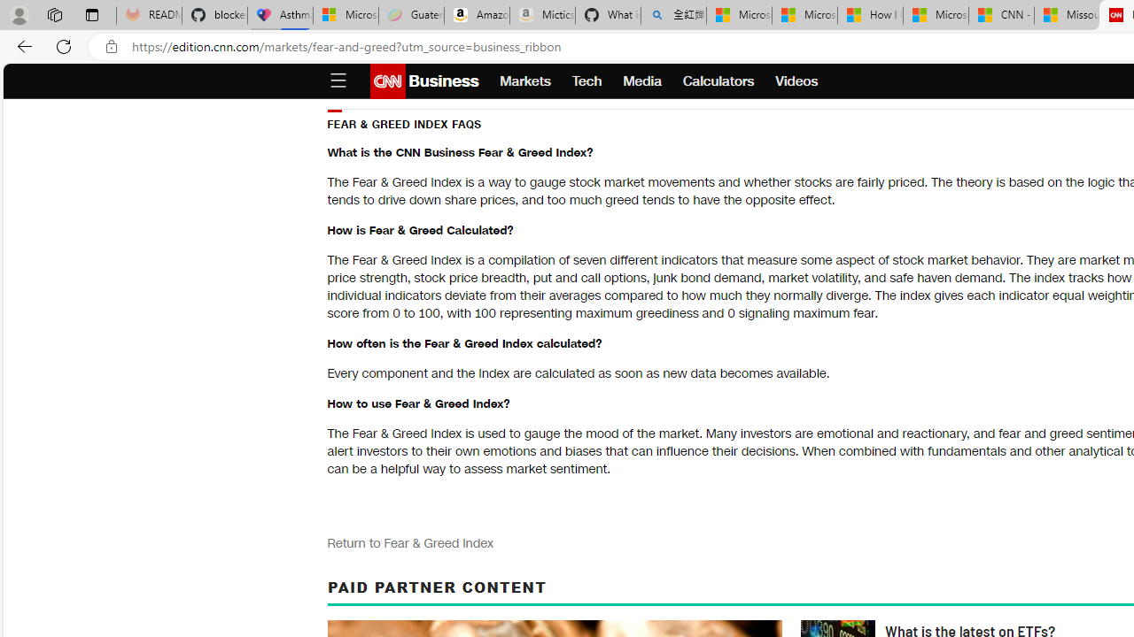 The height and width of the screenshot is (637, 1134). What do you see at coordinates (797, 81) in the screenshot?
I see `Videos` at bounding box center [797, 81].